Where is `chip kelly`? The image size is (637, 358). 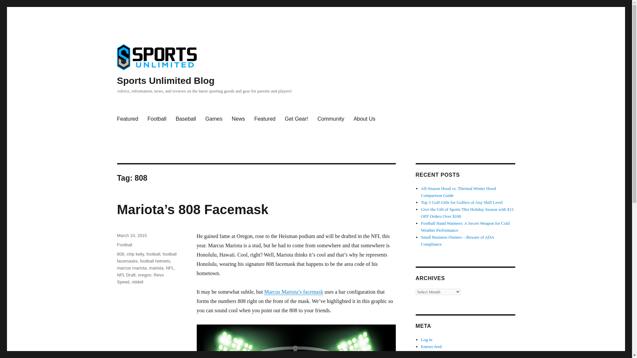
chip kelly is located at coordinates (135, 254).